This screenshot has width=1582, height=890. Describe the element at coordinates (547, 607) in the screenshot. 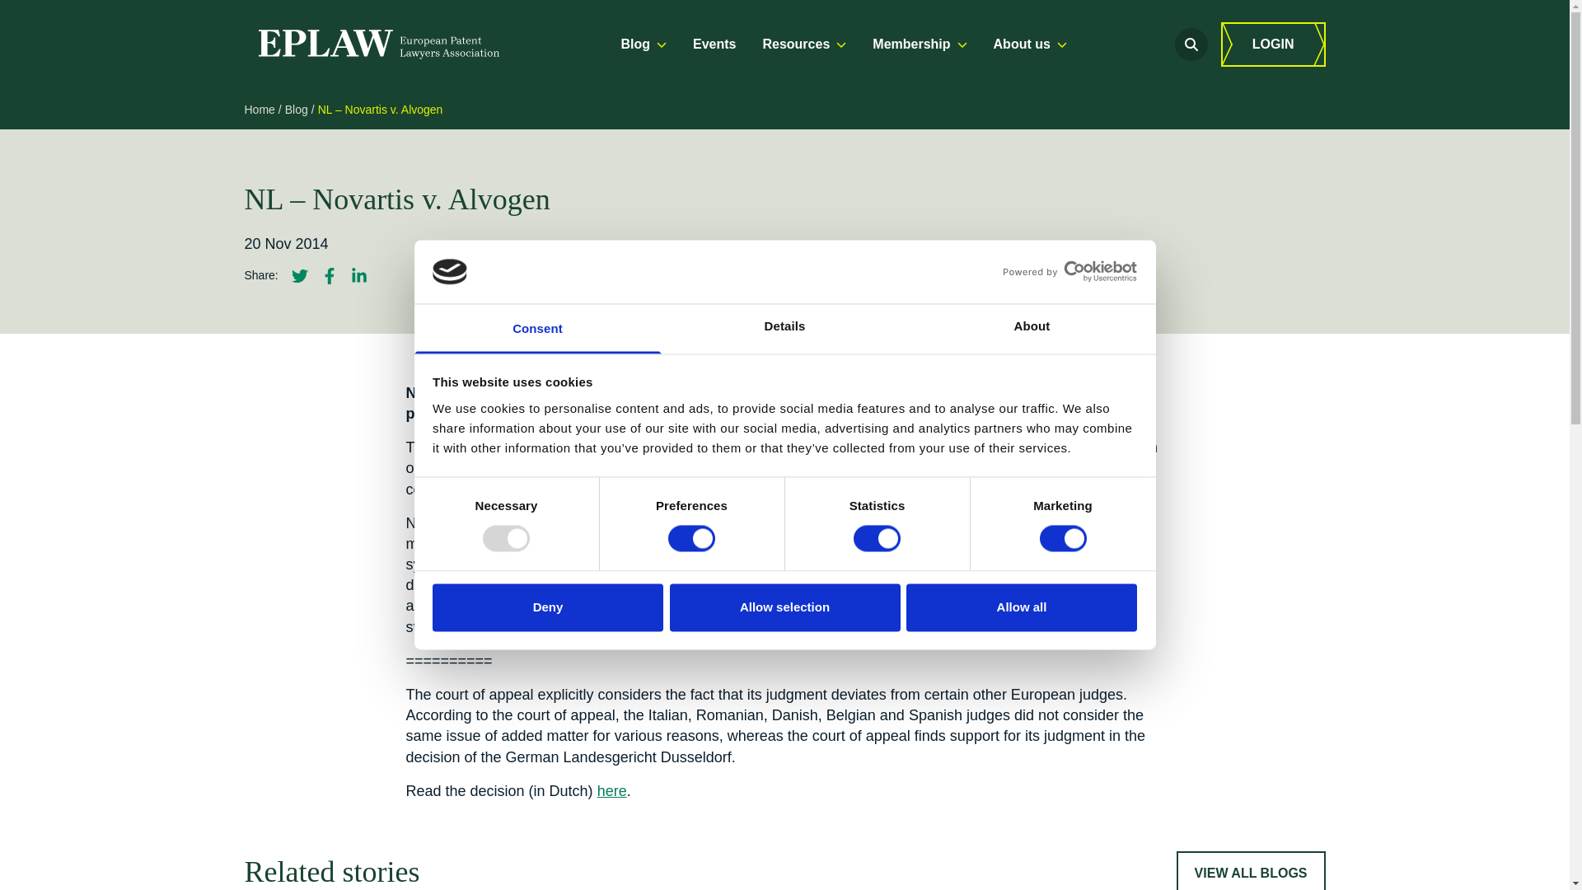

I see `Deny` at that location.